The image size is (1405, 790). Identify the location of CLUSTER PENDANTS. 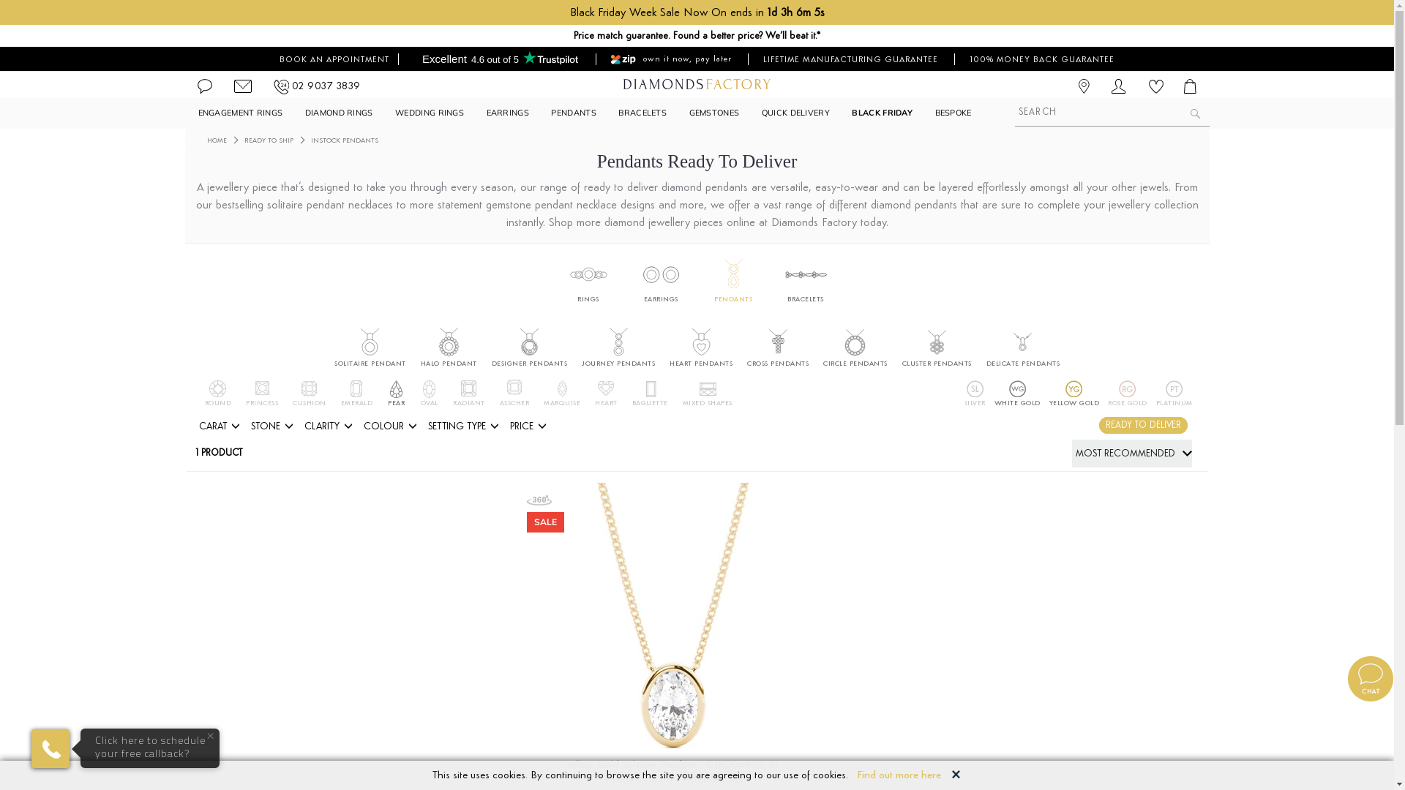
(937, 364).